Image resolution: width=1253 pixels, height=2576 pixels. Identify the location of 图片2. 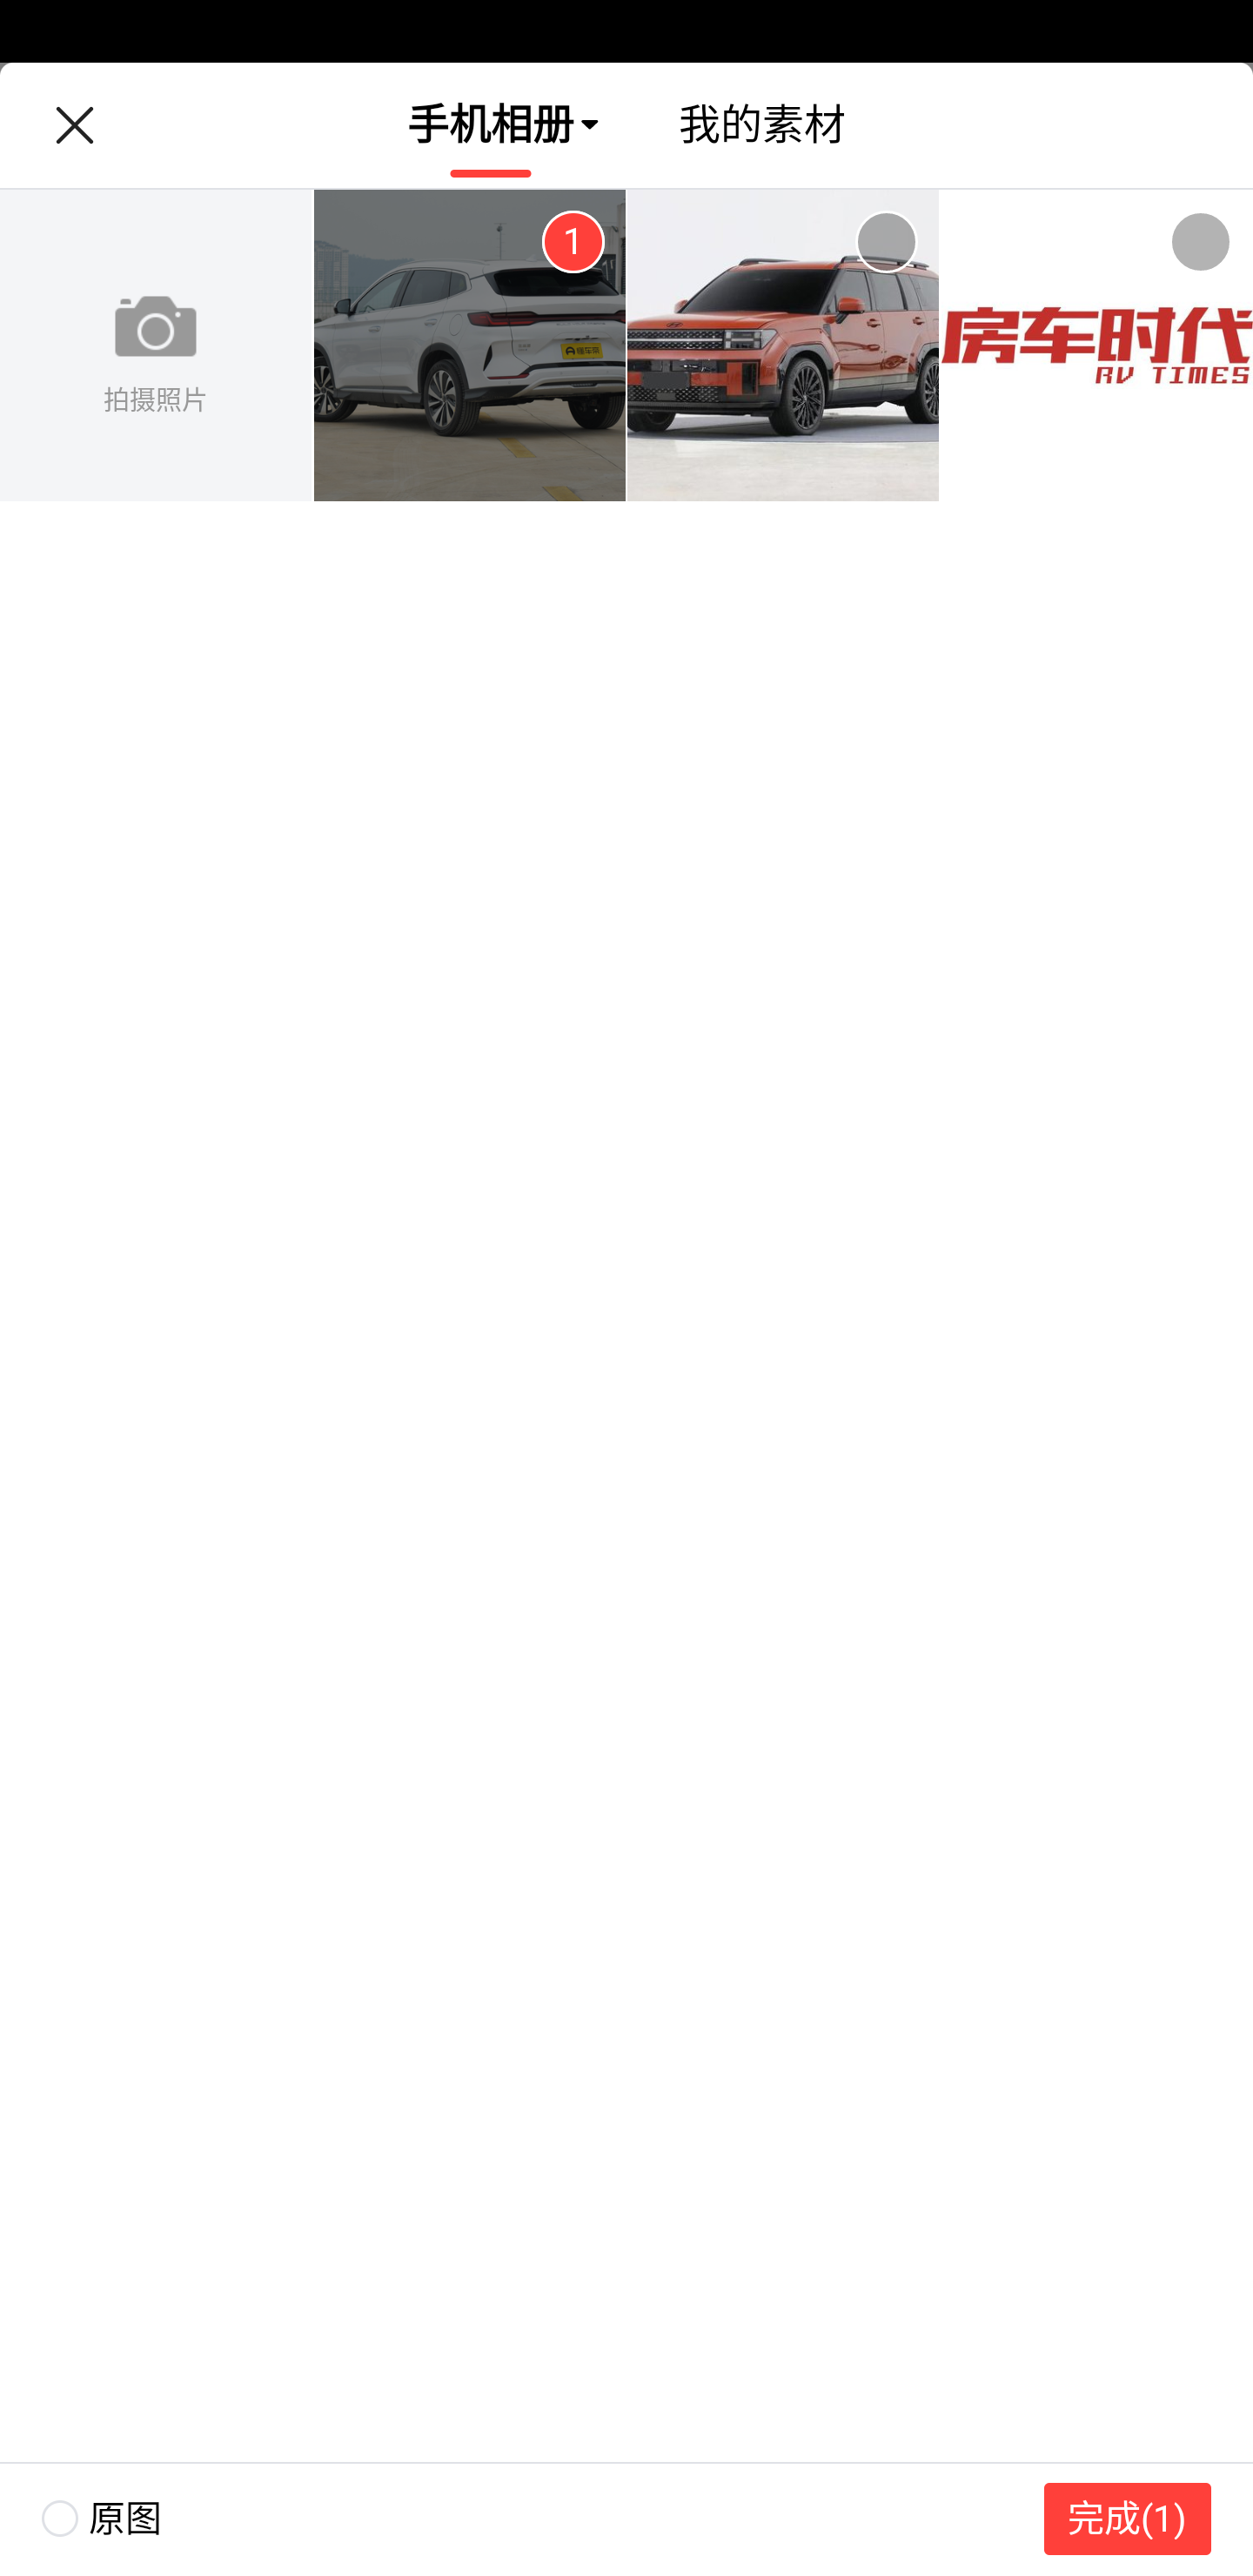
(783, 346).